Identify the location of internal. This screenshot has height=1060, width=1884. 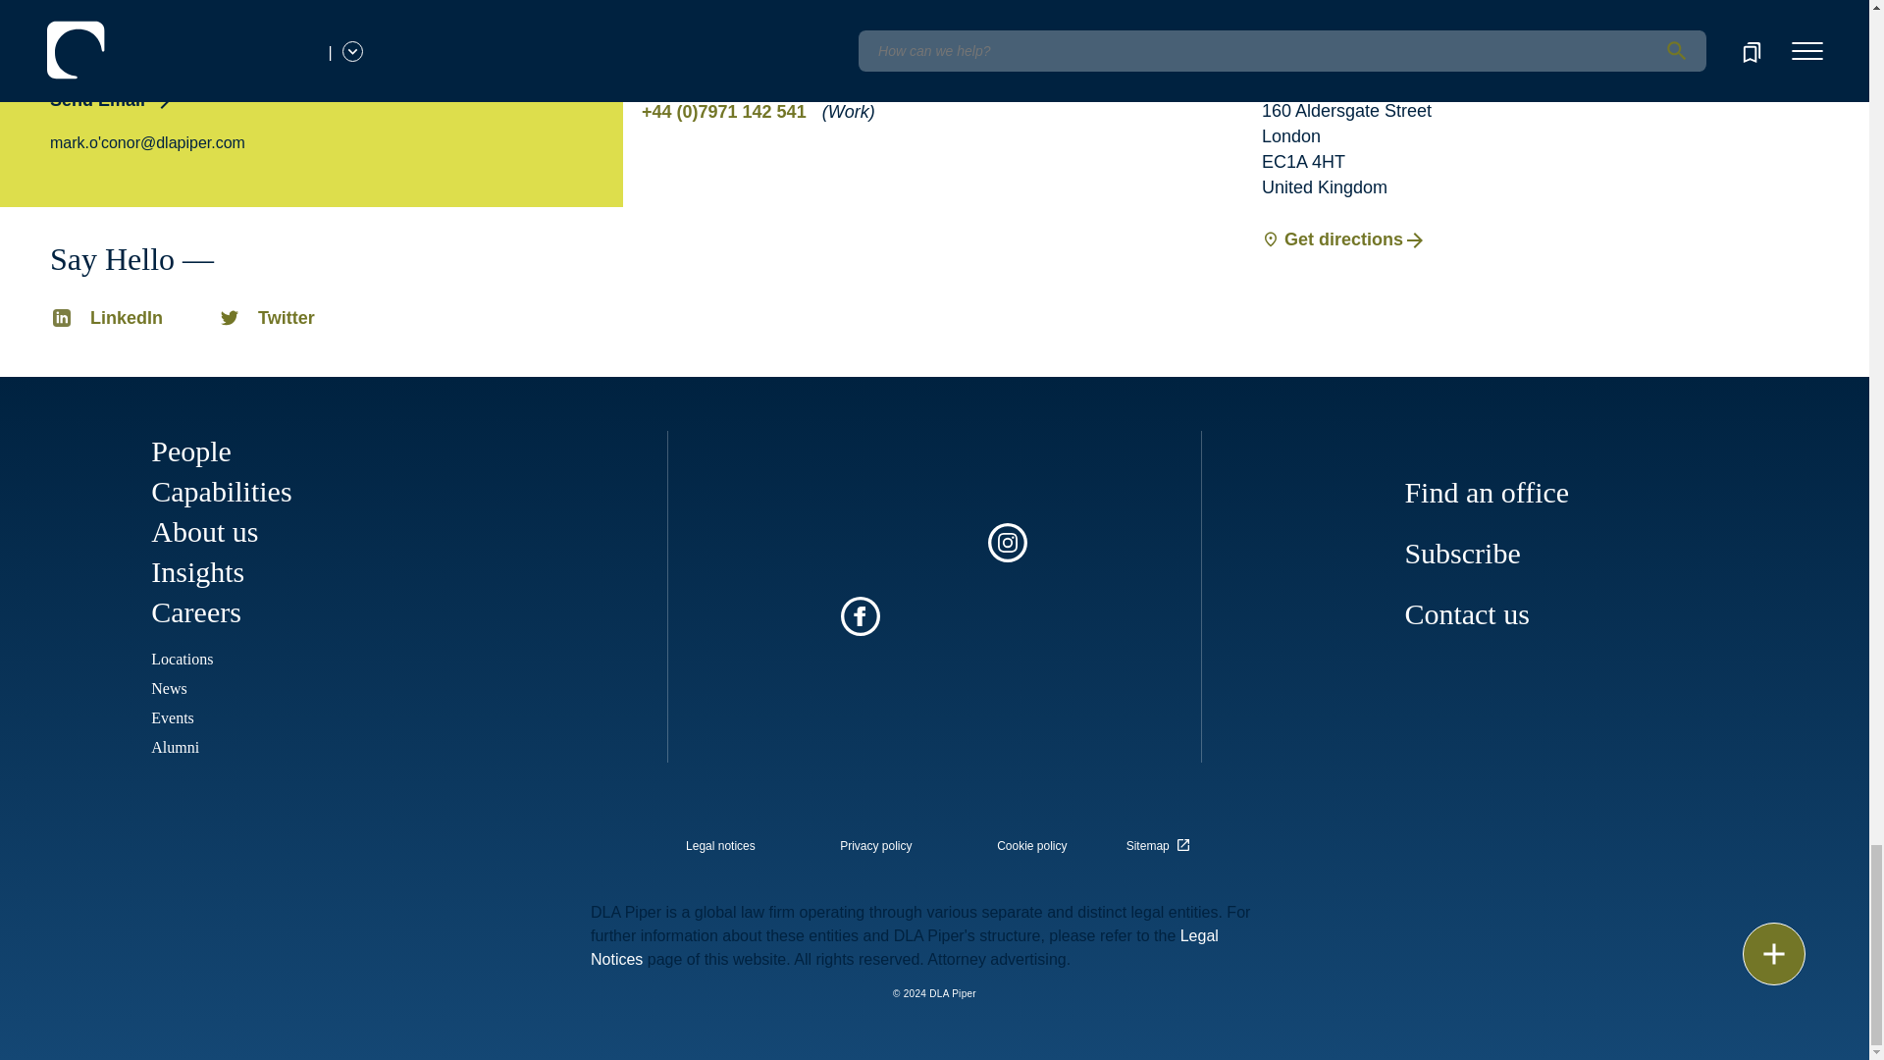
(1032, 846).